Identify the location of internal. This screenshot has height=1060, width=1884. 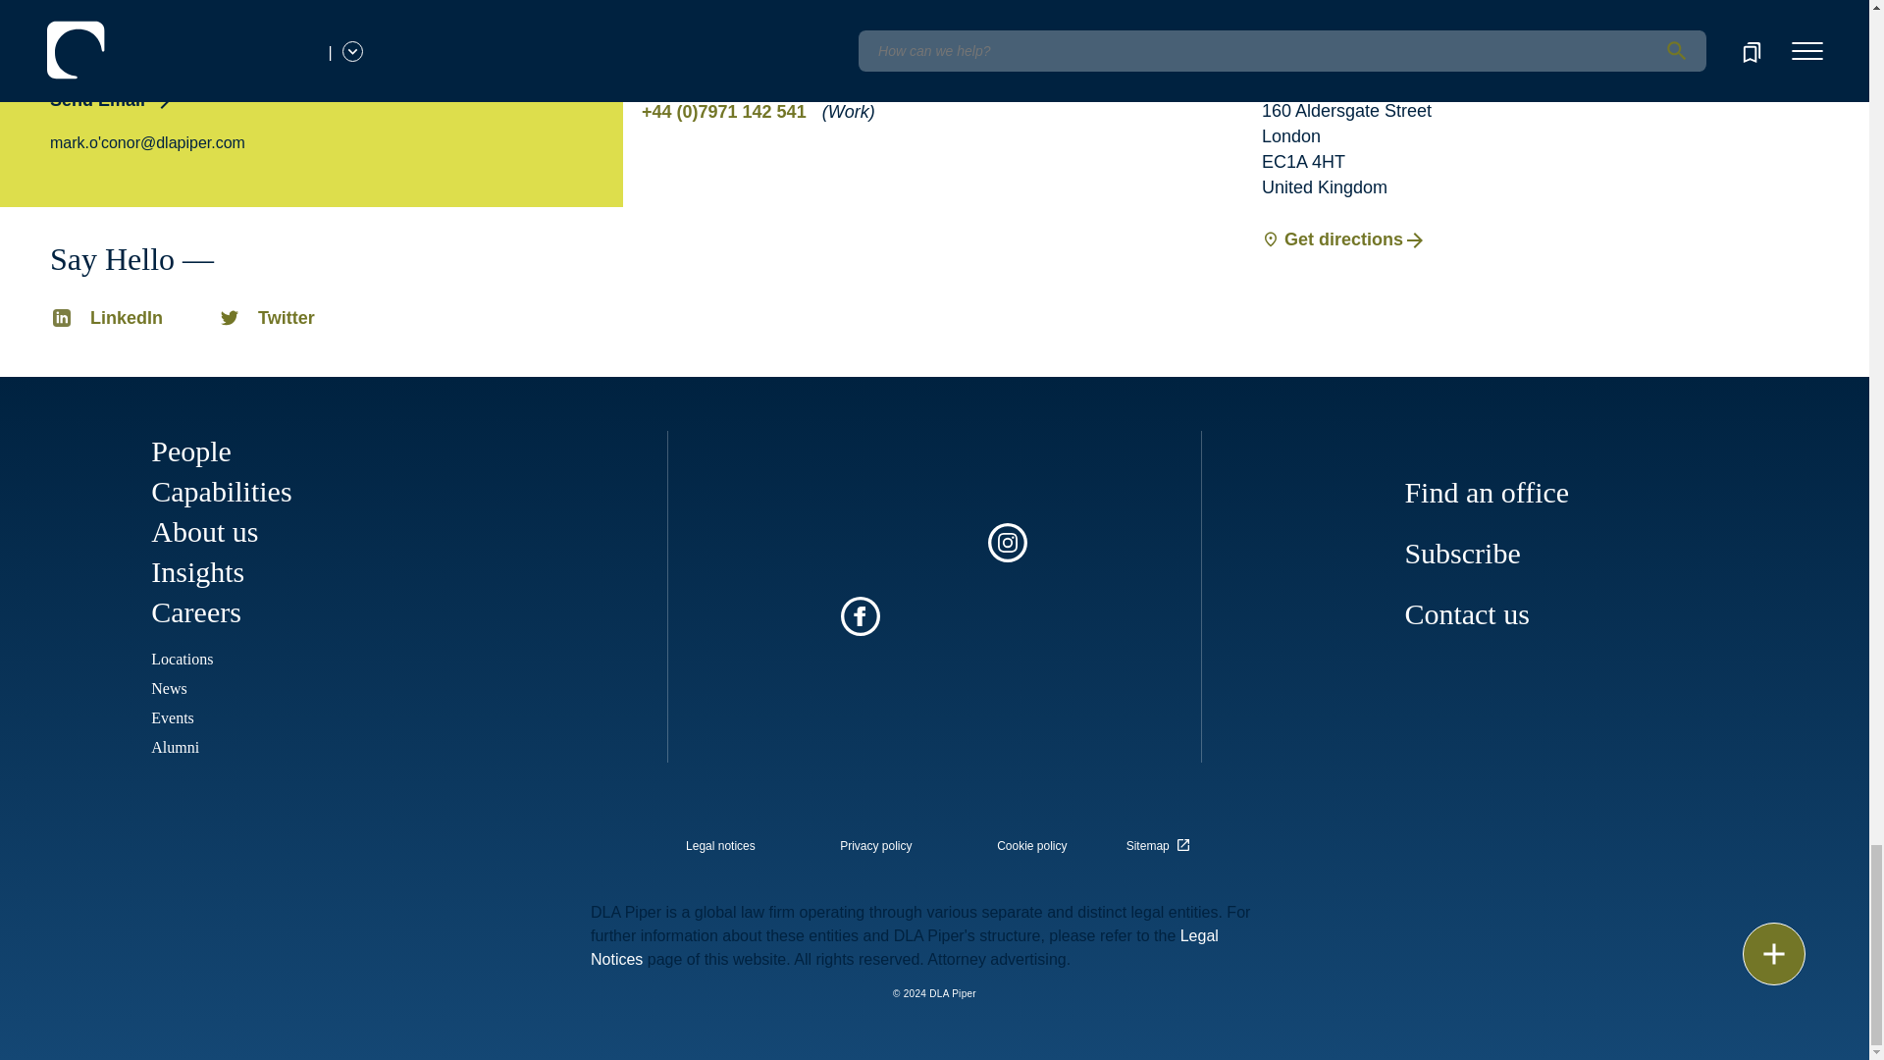
(1032, 846).